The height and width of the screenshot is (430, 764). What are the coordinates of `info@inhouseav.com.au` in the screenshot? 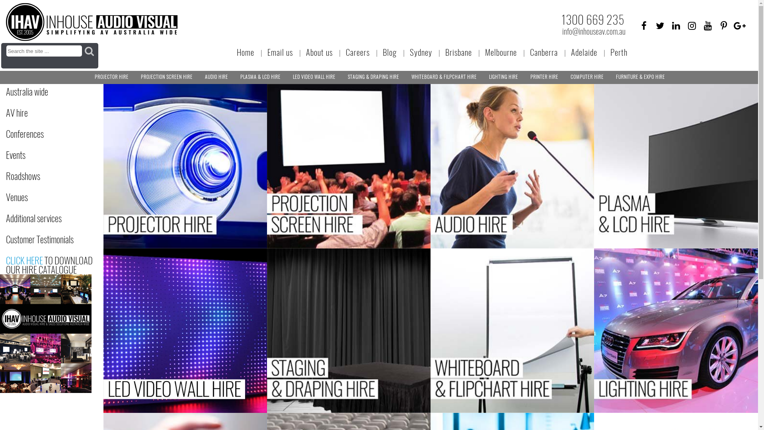 It's located at (594, 31).